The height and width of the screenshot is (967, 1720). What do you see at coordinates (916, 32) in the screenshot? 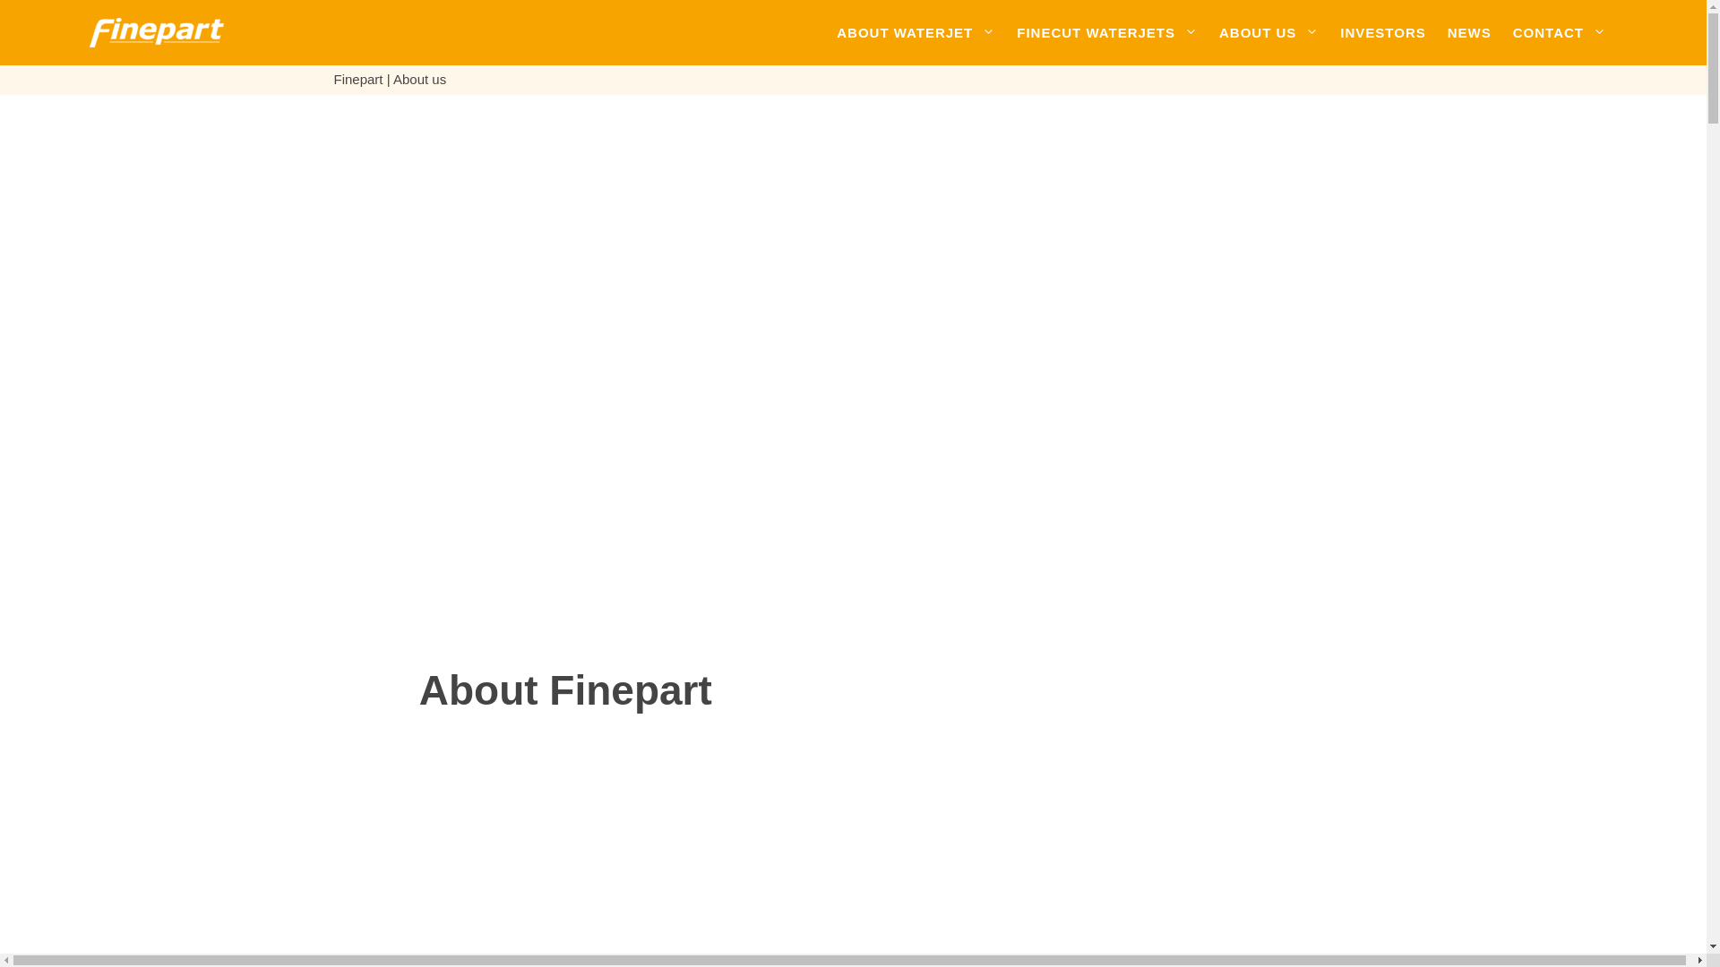
I see `ABOUT WATERJET` at bounding box center [916, 32].